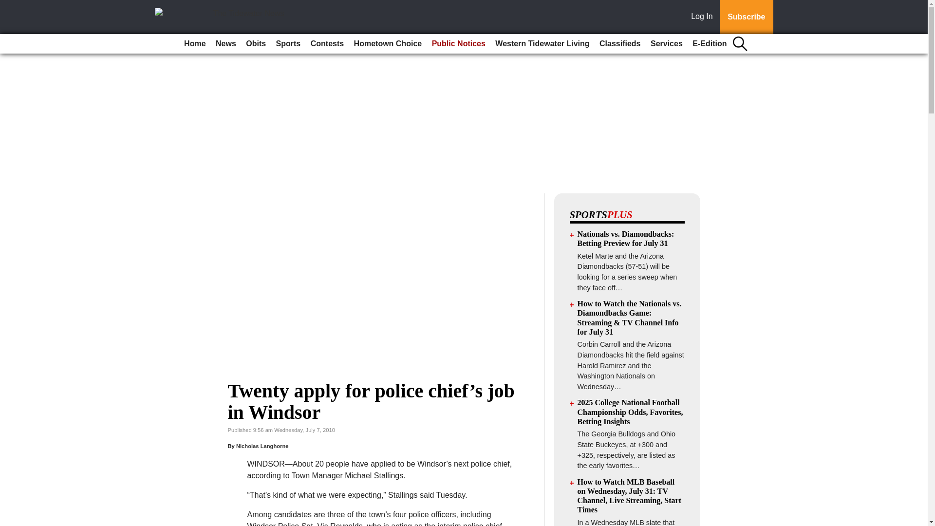  What do you see at coordinates (226, 44) in the screenshot?
I see `News` at bounding box center [226, 44].